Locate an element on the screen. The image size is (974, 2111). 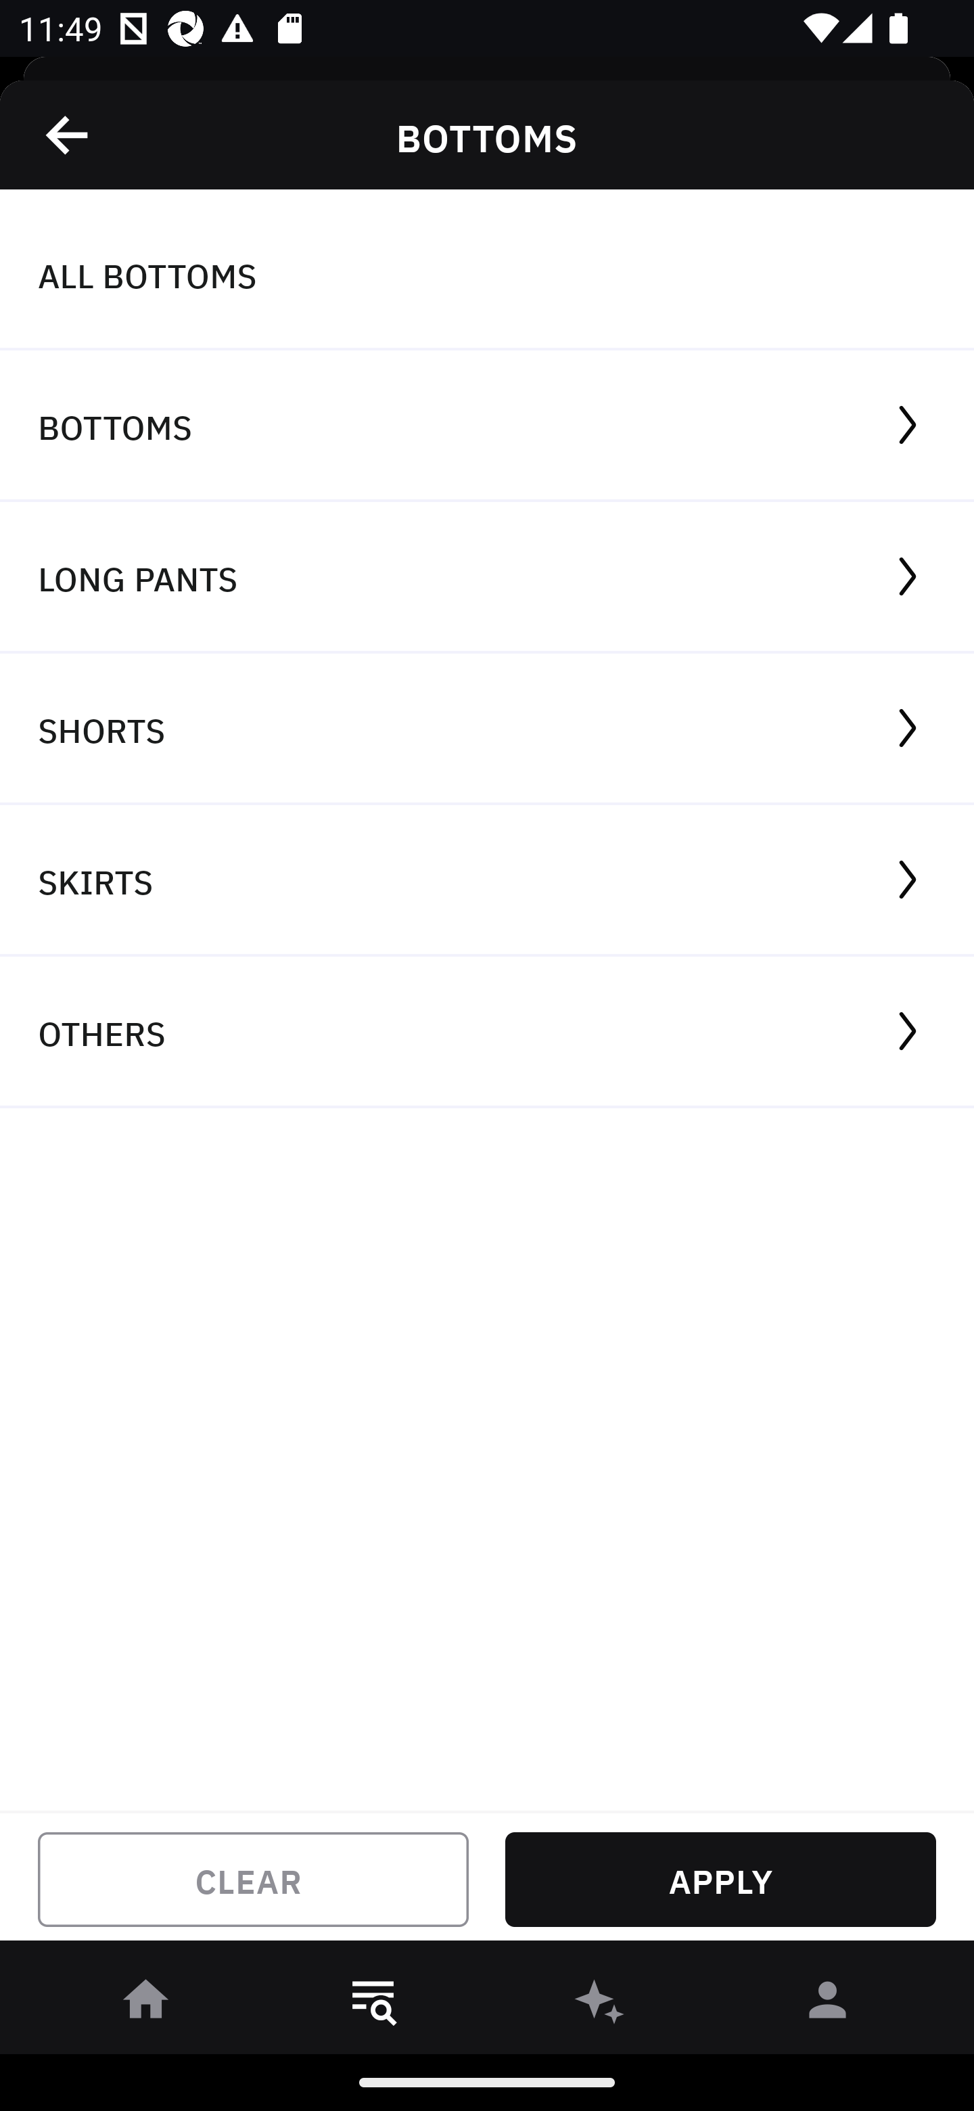
 is located at coordinates (68, 135).